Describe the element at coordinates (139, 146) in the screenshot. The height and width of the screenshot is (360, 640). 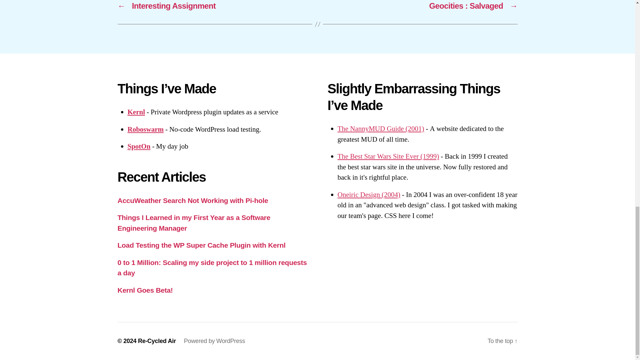
I see `SpotOn` at that location.